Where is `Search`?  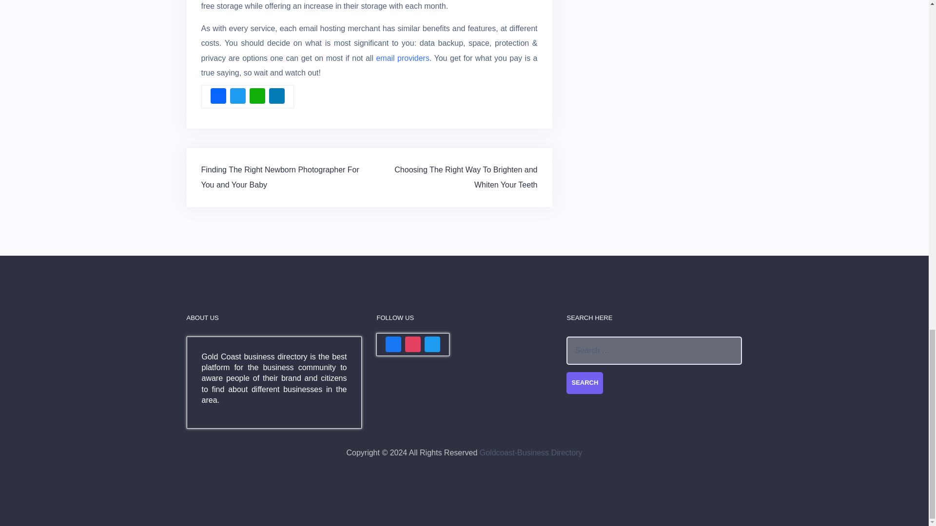 Search is located at coordinates (584, 383).